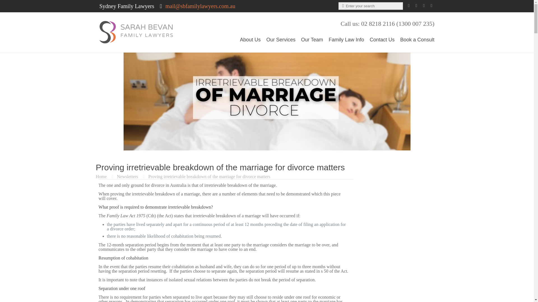  Describe the element at coordinates (424, 6) in the screenshot. I see `Twitter` at that location.